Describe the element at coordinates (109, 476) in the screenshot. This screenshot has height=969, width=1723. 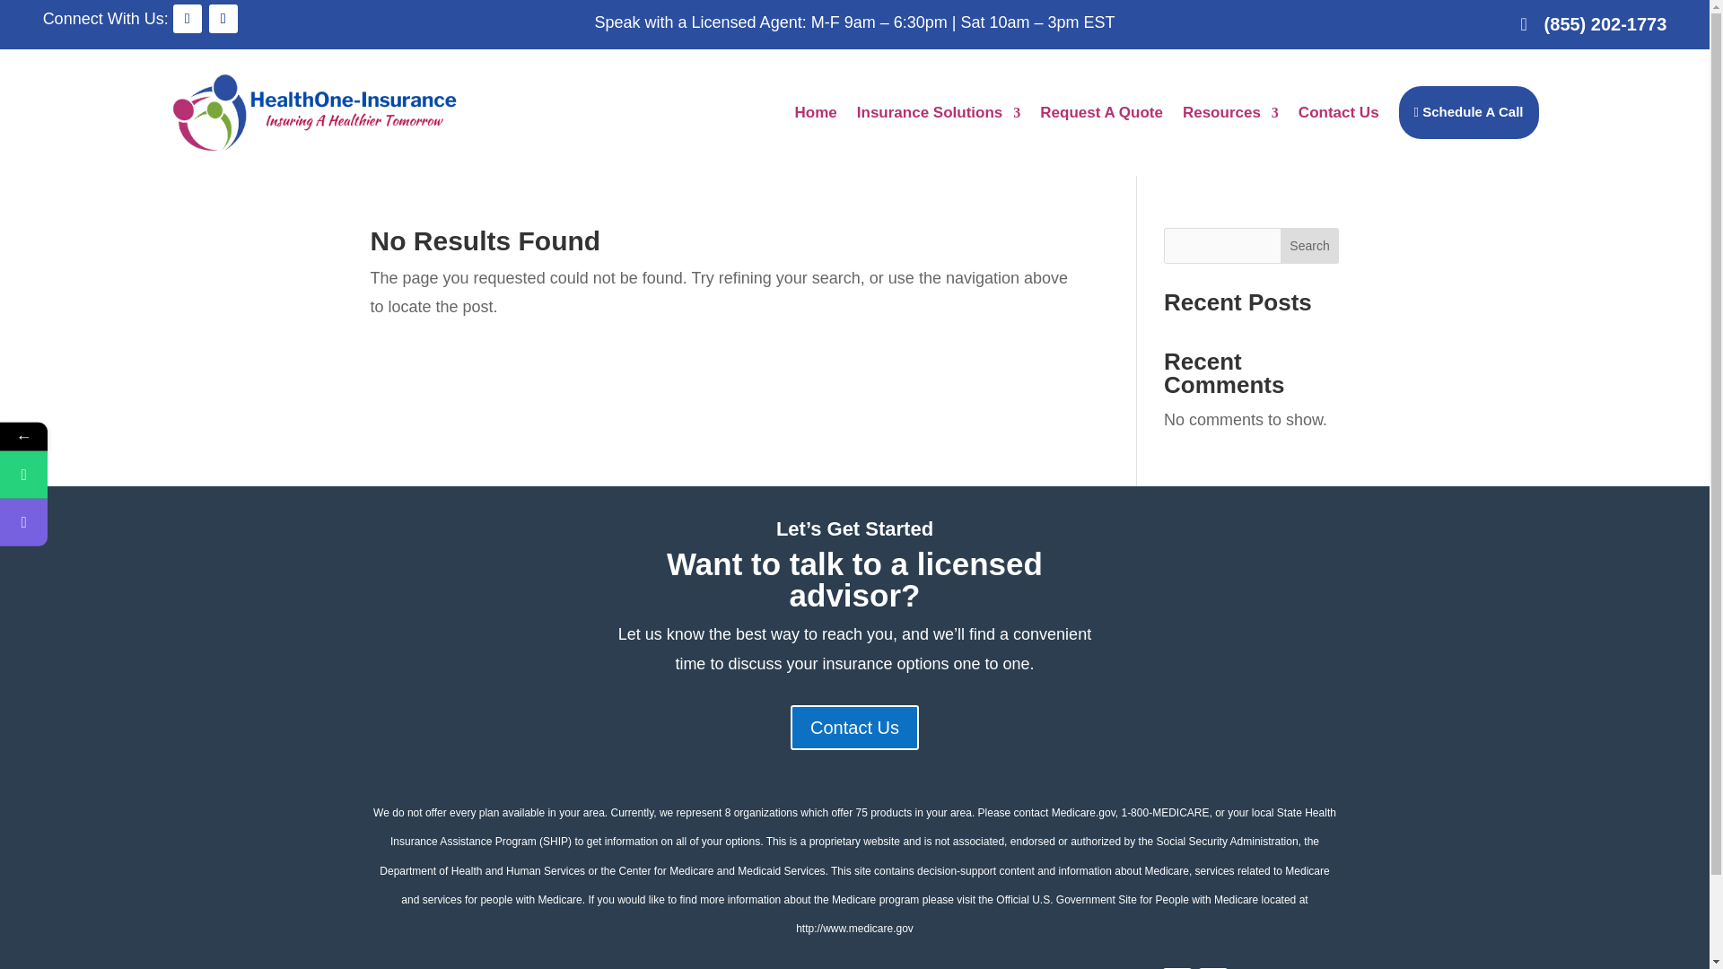
I see `Phone` at that location.